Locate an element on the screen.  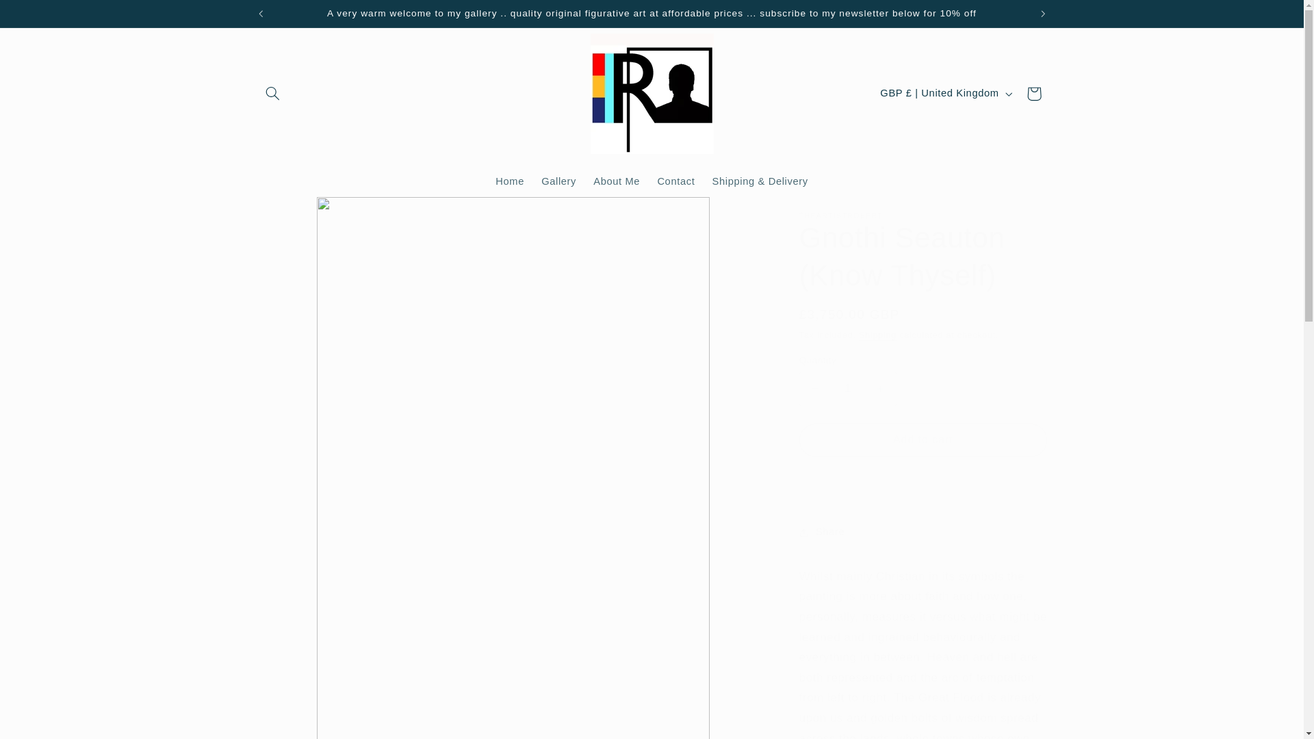
Home is located at coordinates (511, 182).